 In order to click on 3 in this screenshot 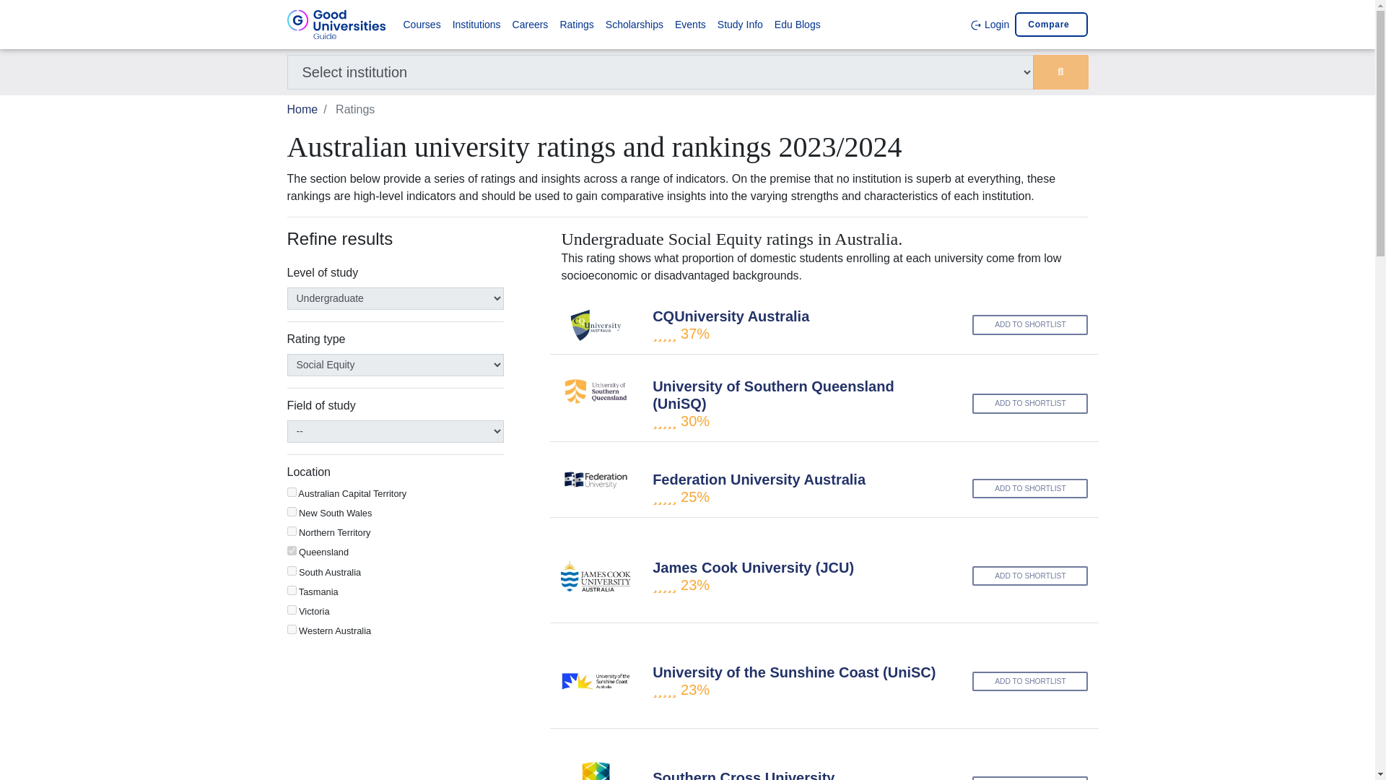, I will do `click(292, 531)`.